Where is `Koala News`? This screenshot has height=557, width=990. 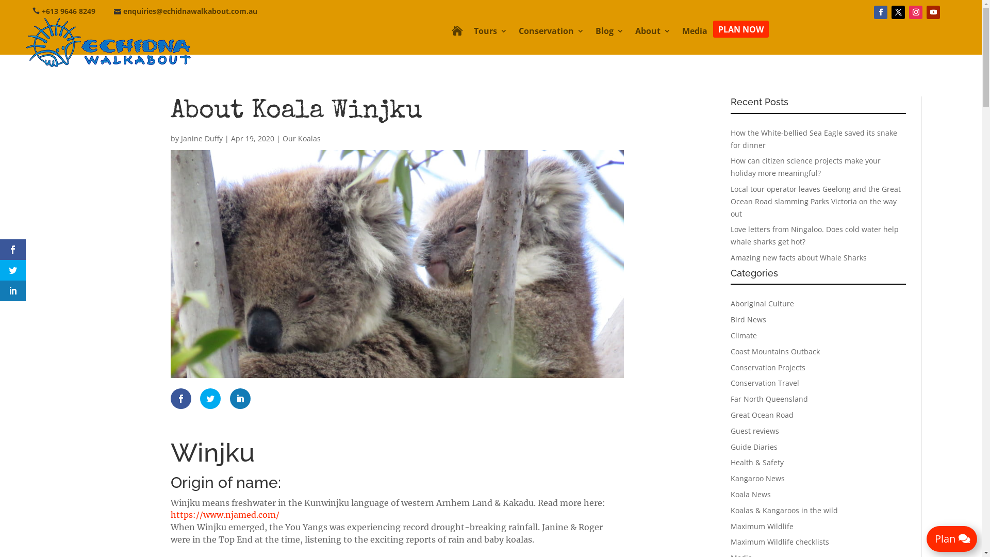 Koala News is located at coordinates (751, 494).